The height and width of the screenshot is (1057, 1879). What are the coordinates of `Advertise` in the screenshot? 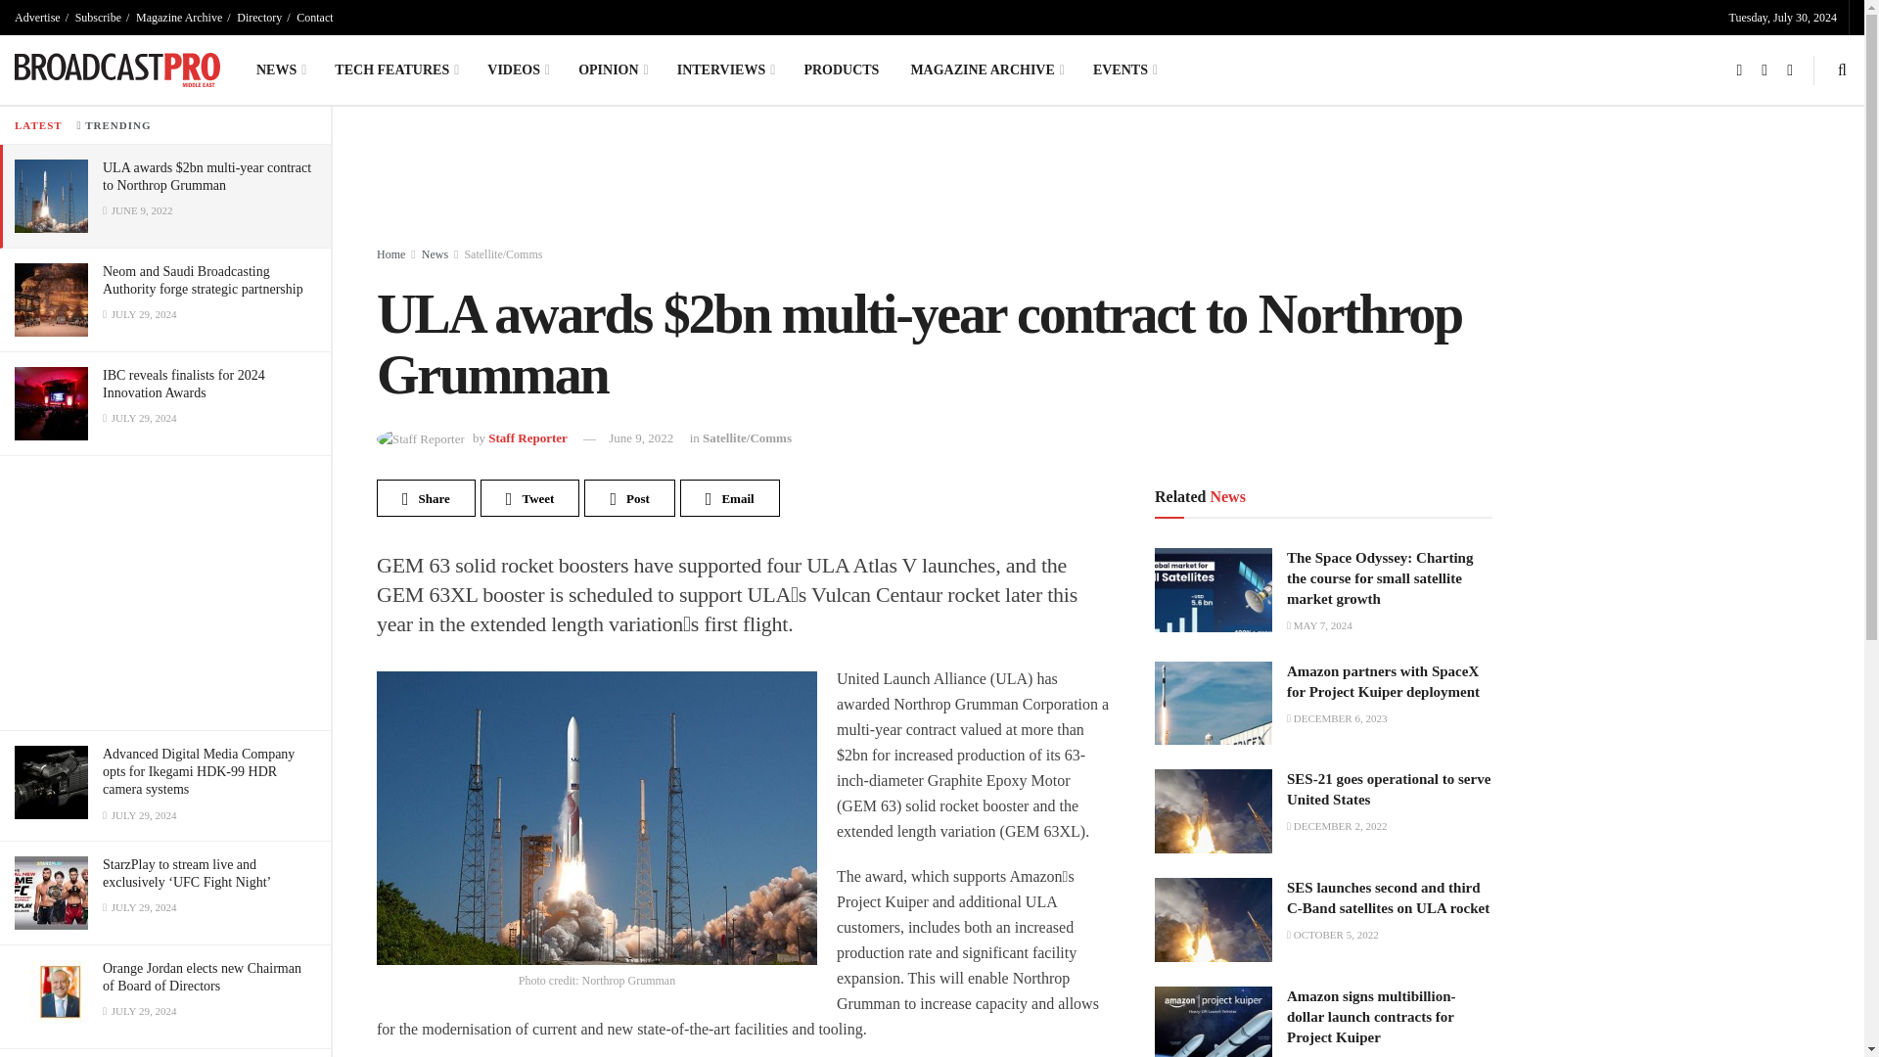 It's located at (37, 18).